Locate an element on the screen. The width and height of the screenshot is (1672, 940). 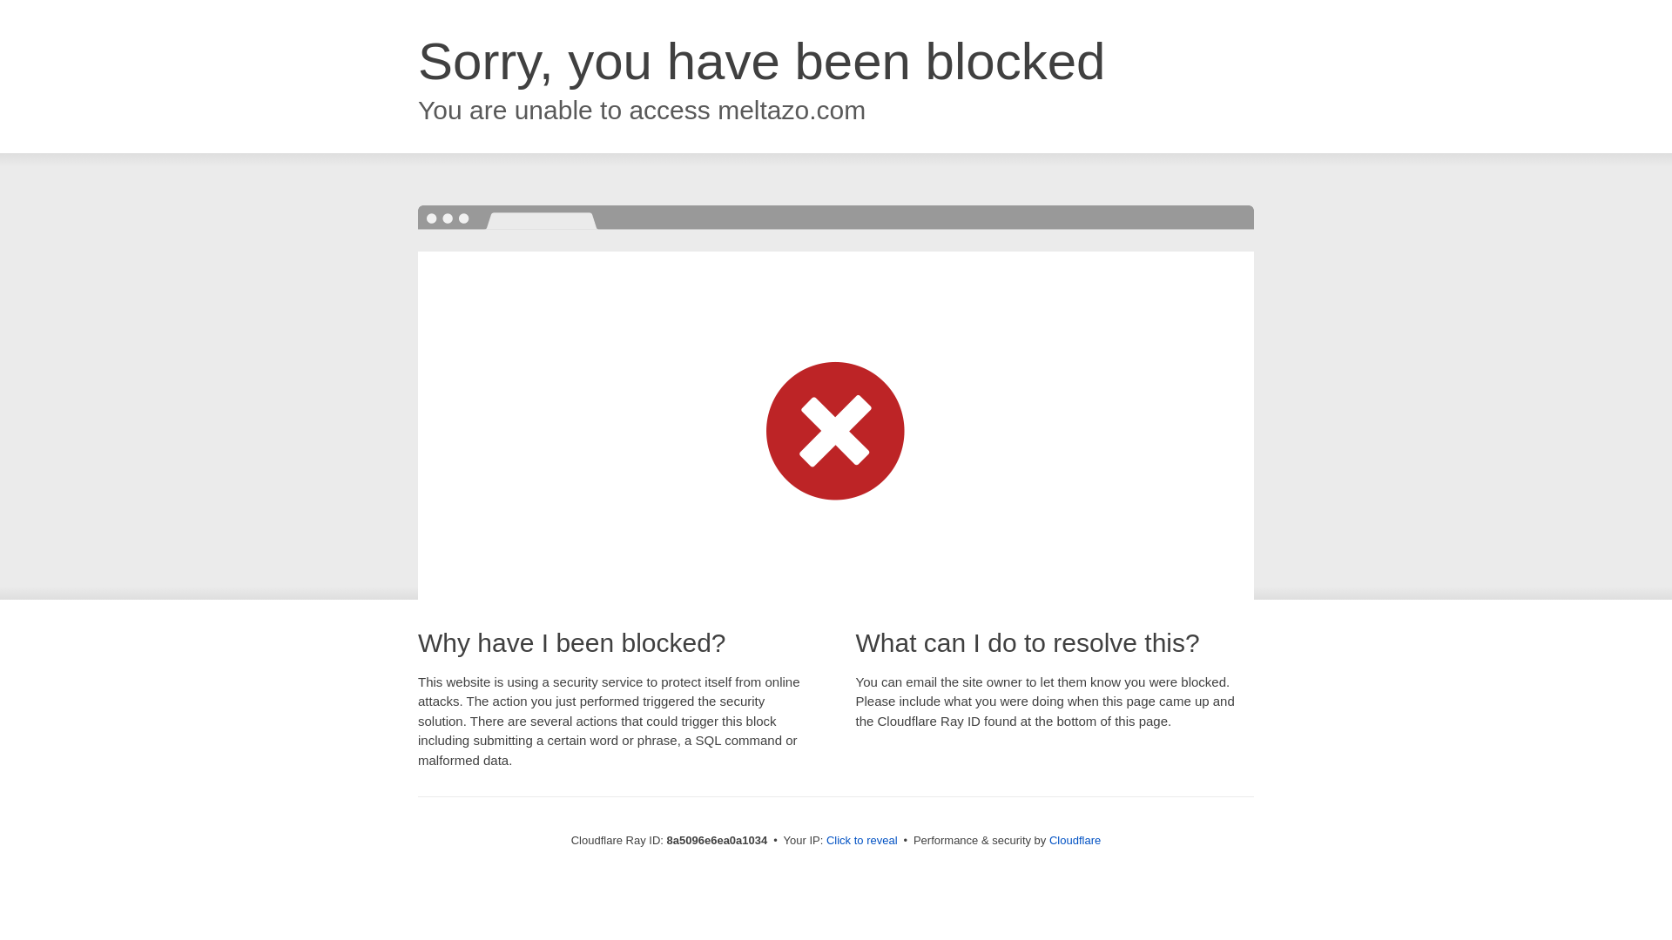
Cloudflare is located at coordinates (1075, 840).